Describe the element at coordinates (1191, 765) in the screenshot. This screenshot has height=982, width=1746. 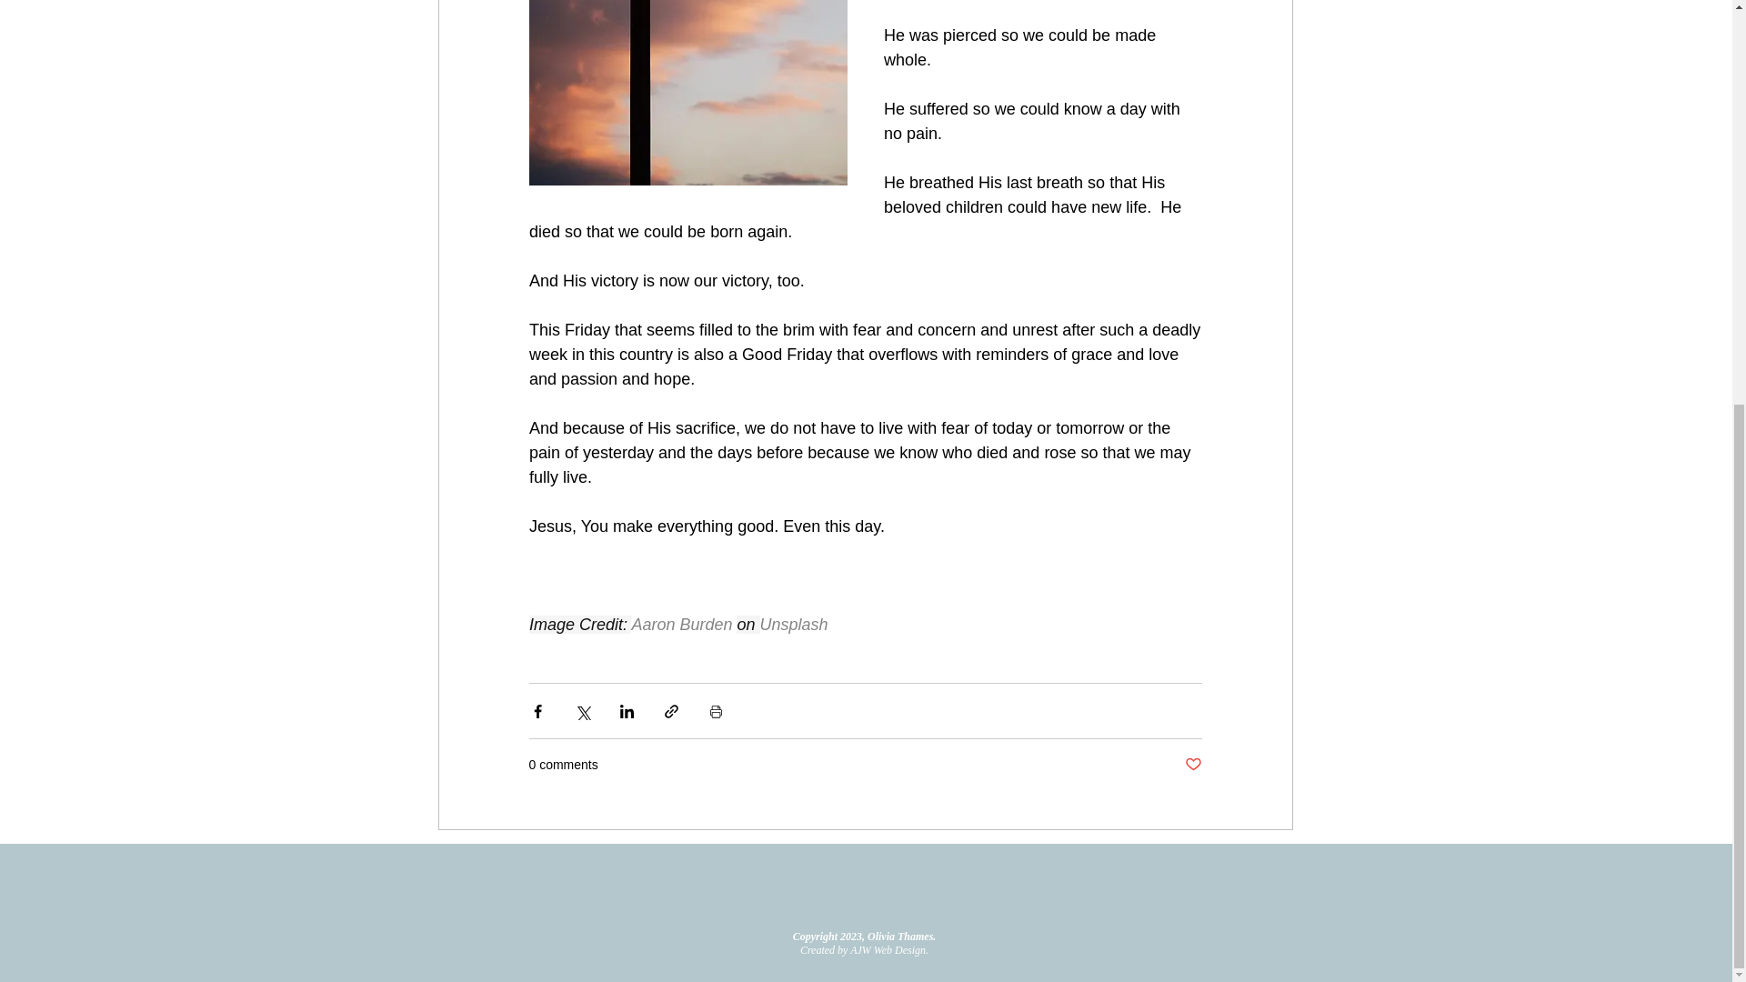
I see `Post not marked as liked` at that location.